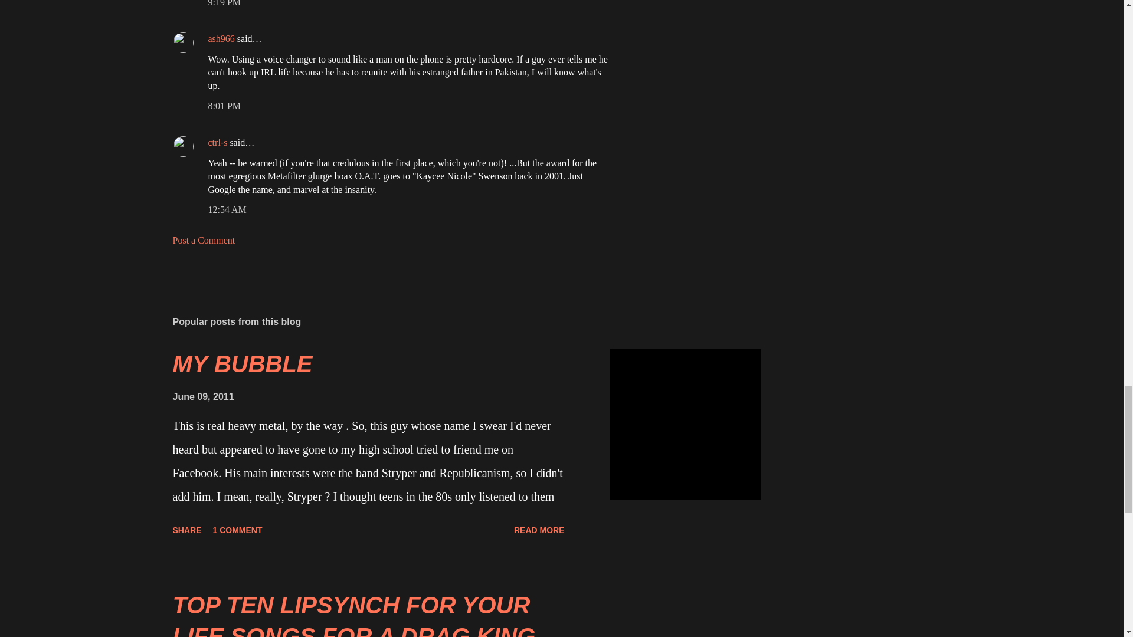 The height and width of the screenshot is (637, 1133). What do you see at coordinates (224, 4) in the screenshot?
I see `9:19 PM` at bounding box center [224, 4].